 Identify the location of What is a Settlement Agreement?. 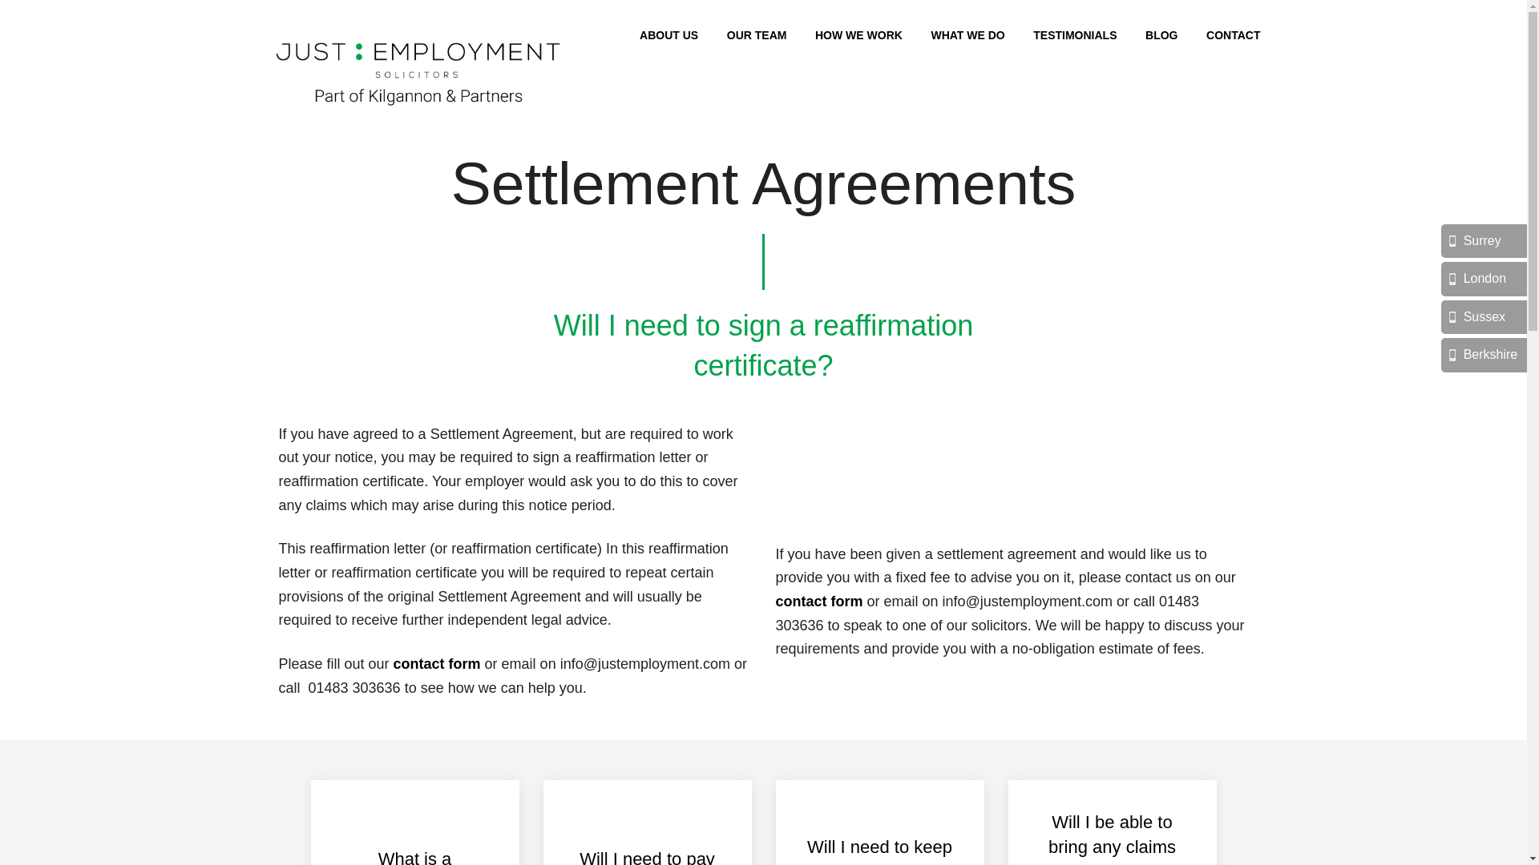
(414, 823).